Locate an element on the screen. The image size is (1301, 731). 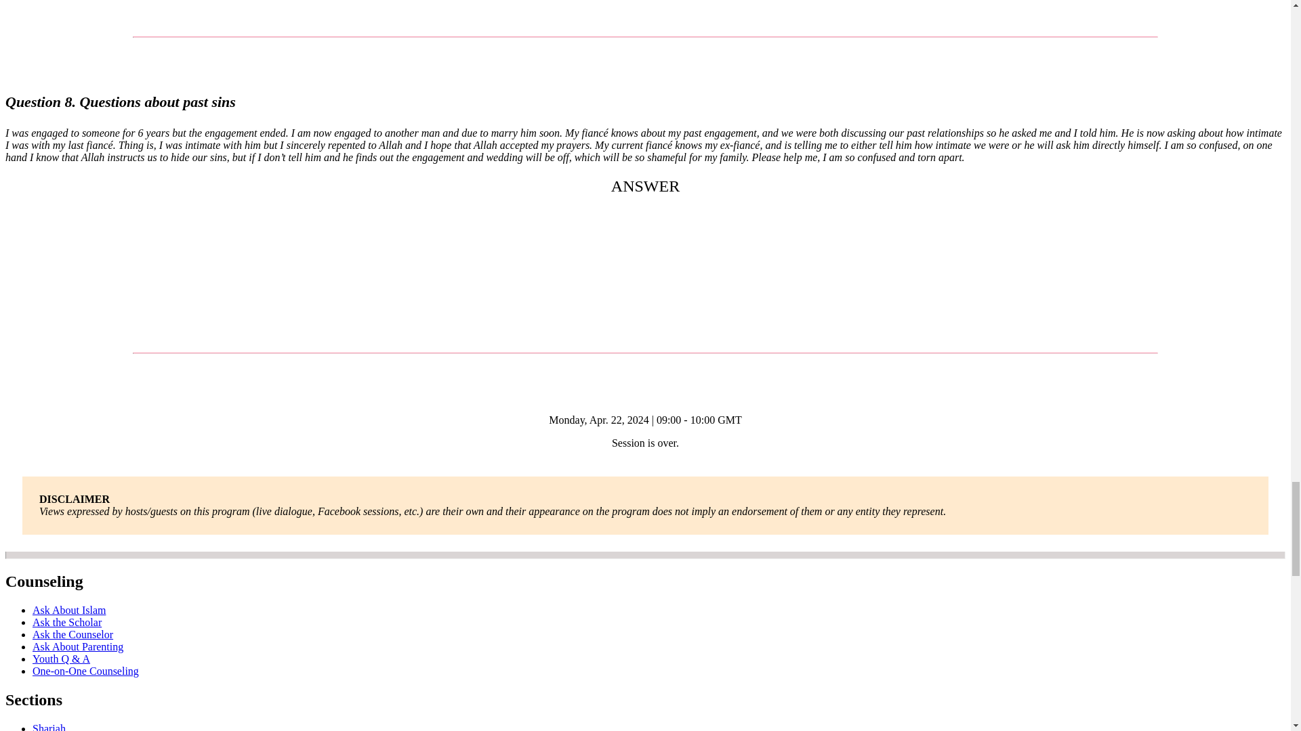
Ask About Islam is located at coordinates (69, 611).